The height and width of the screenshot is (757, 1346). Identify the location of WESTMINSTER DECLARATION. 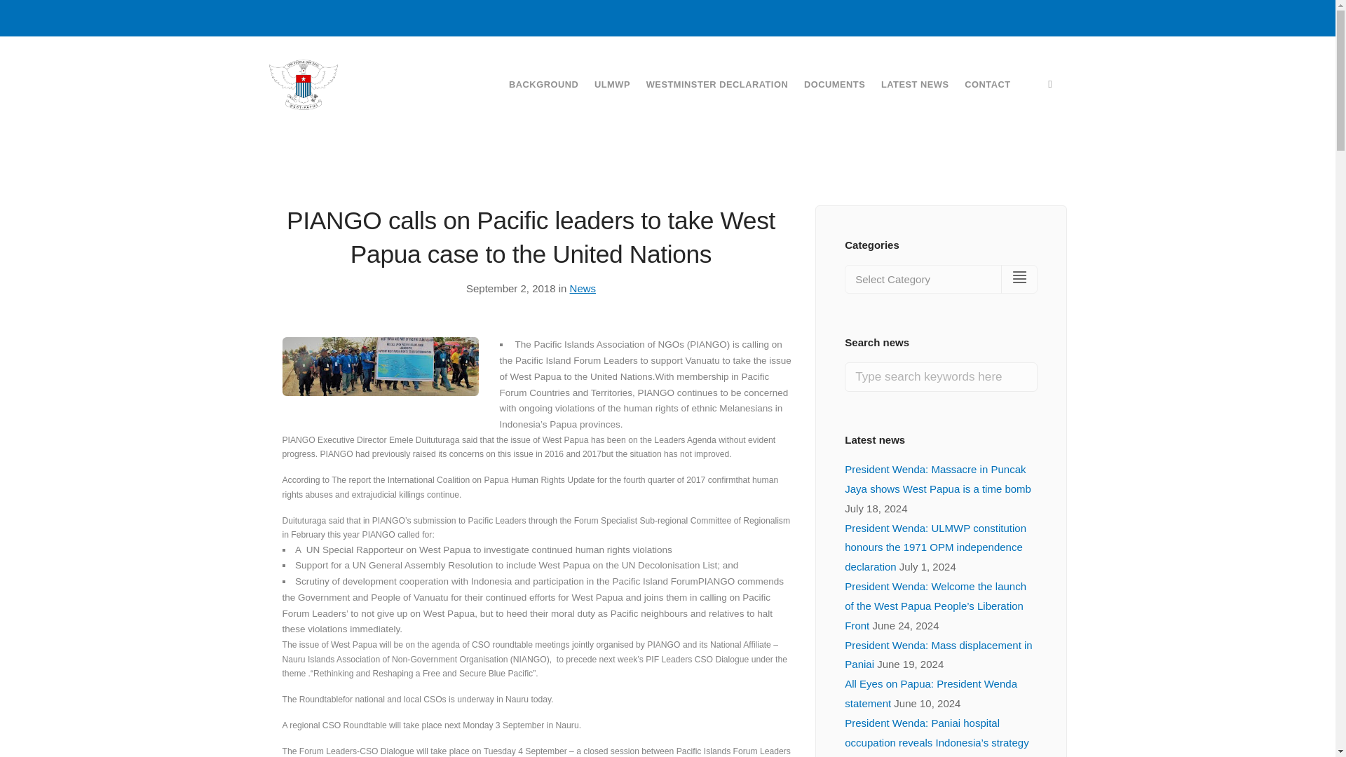
(716, 84).